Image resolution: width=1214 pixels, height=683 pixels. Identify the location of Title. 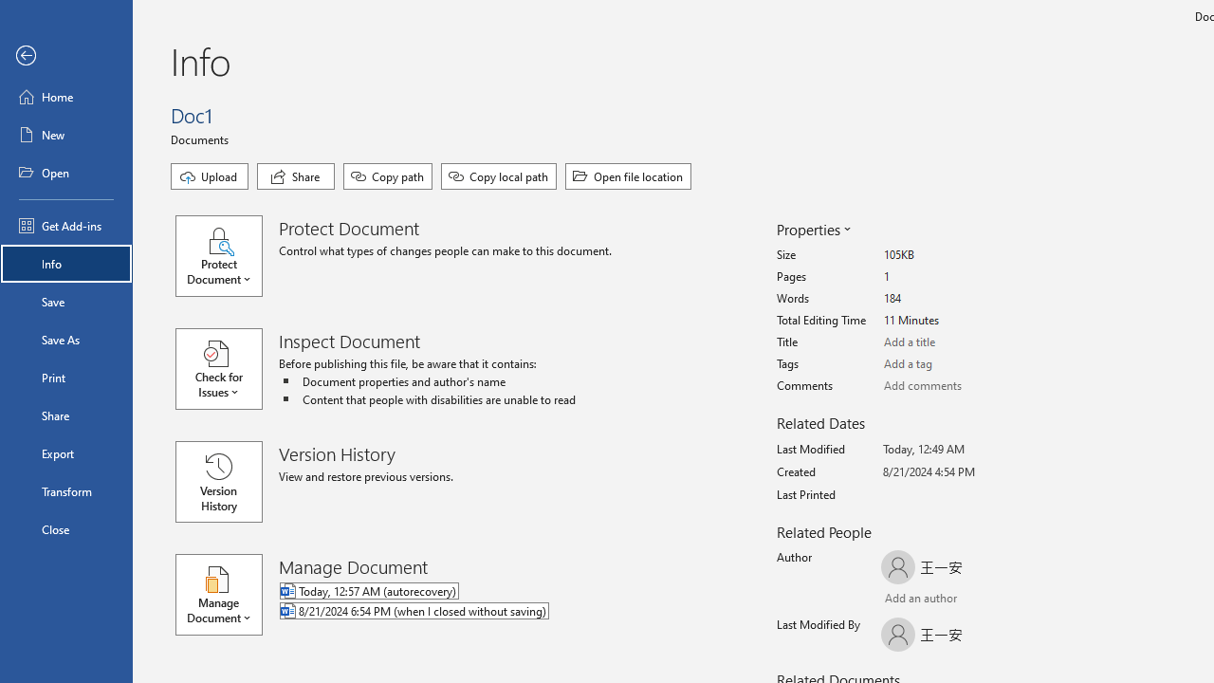
(954, 342).